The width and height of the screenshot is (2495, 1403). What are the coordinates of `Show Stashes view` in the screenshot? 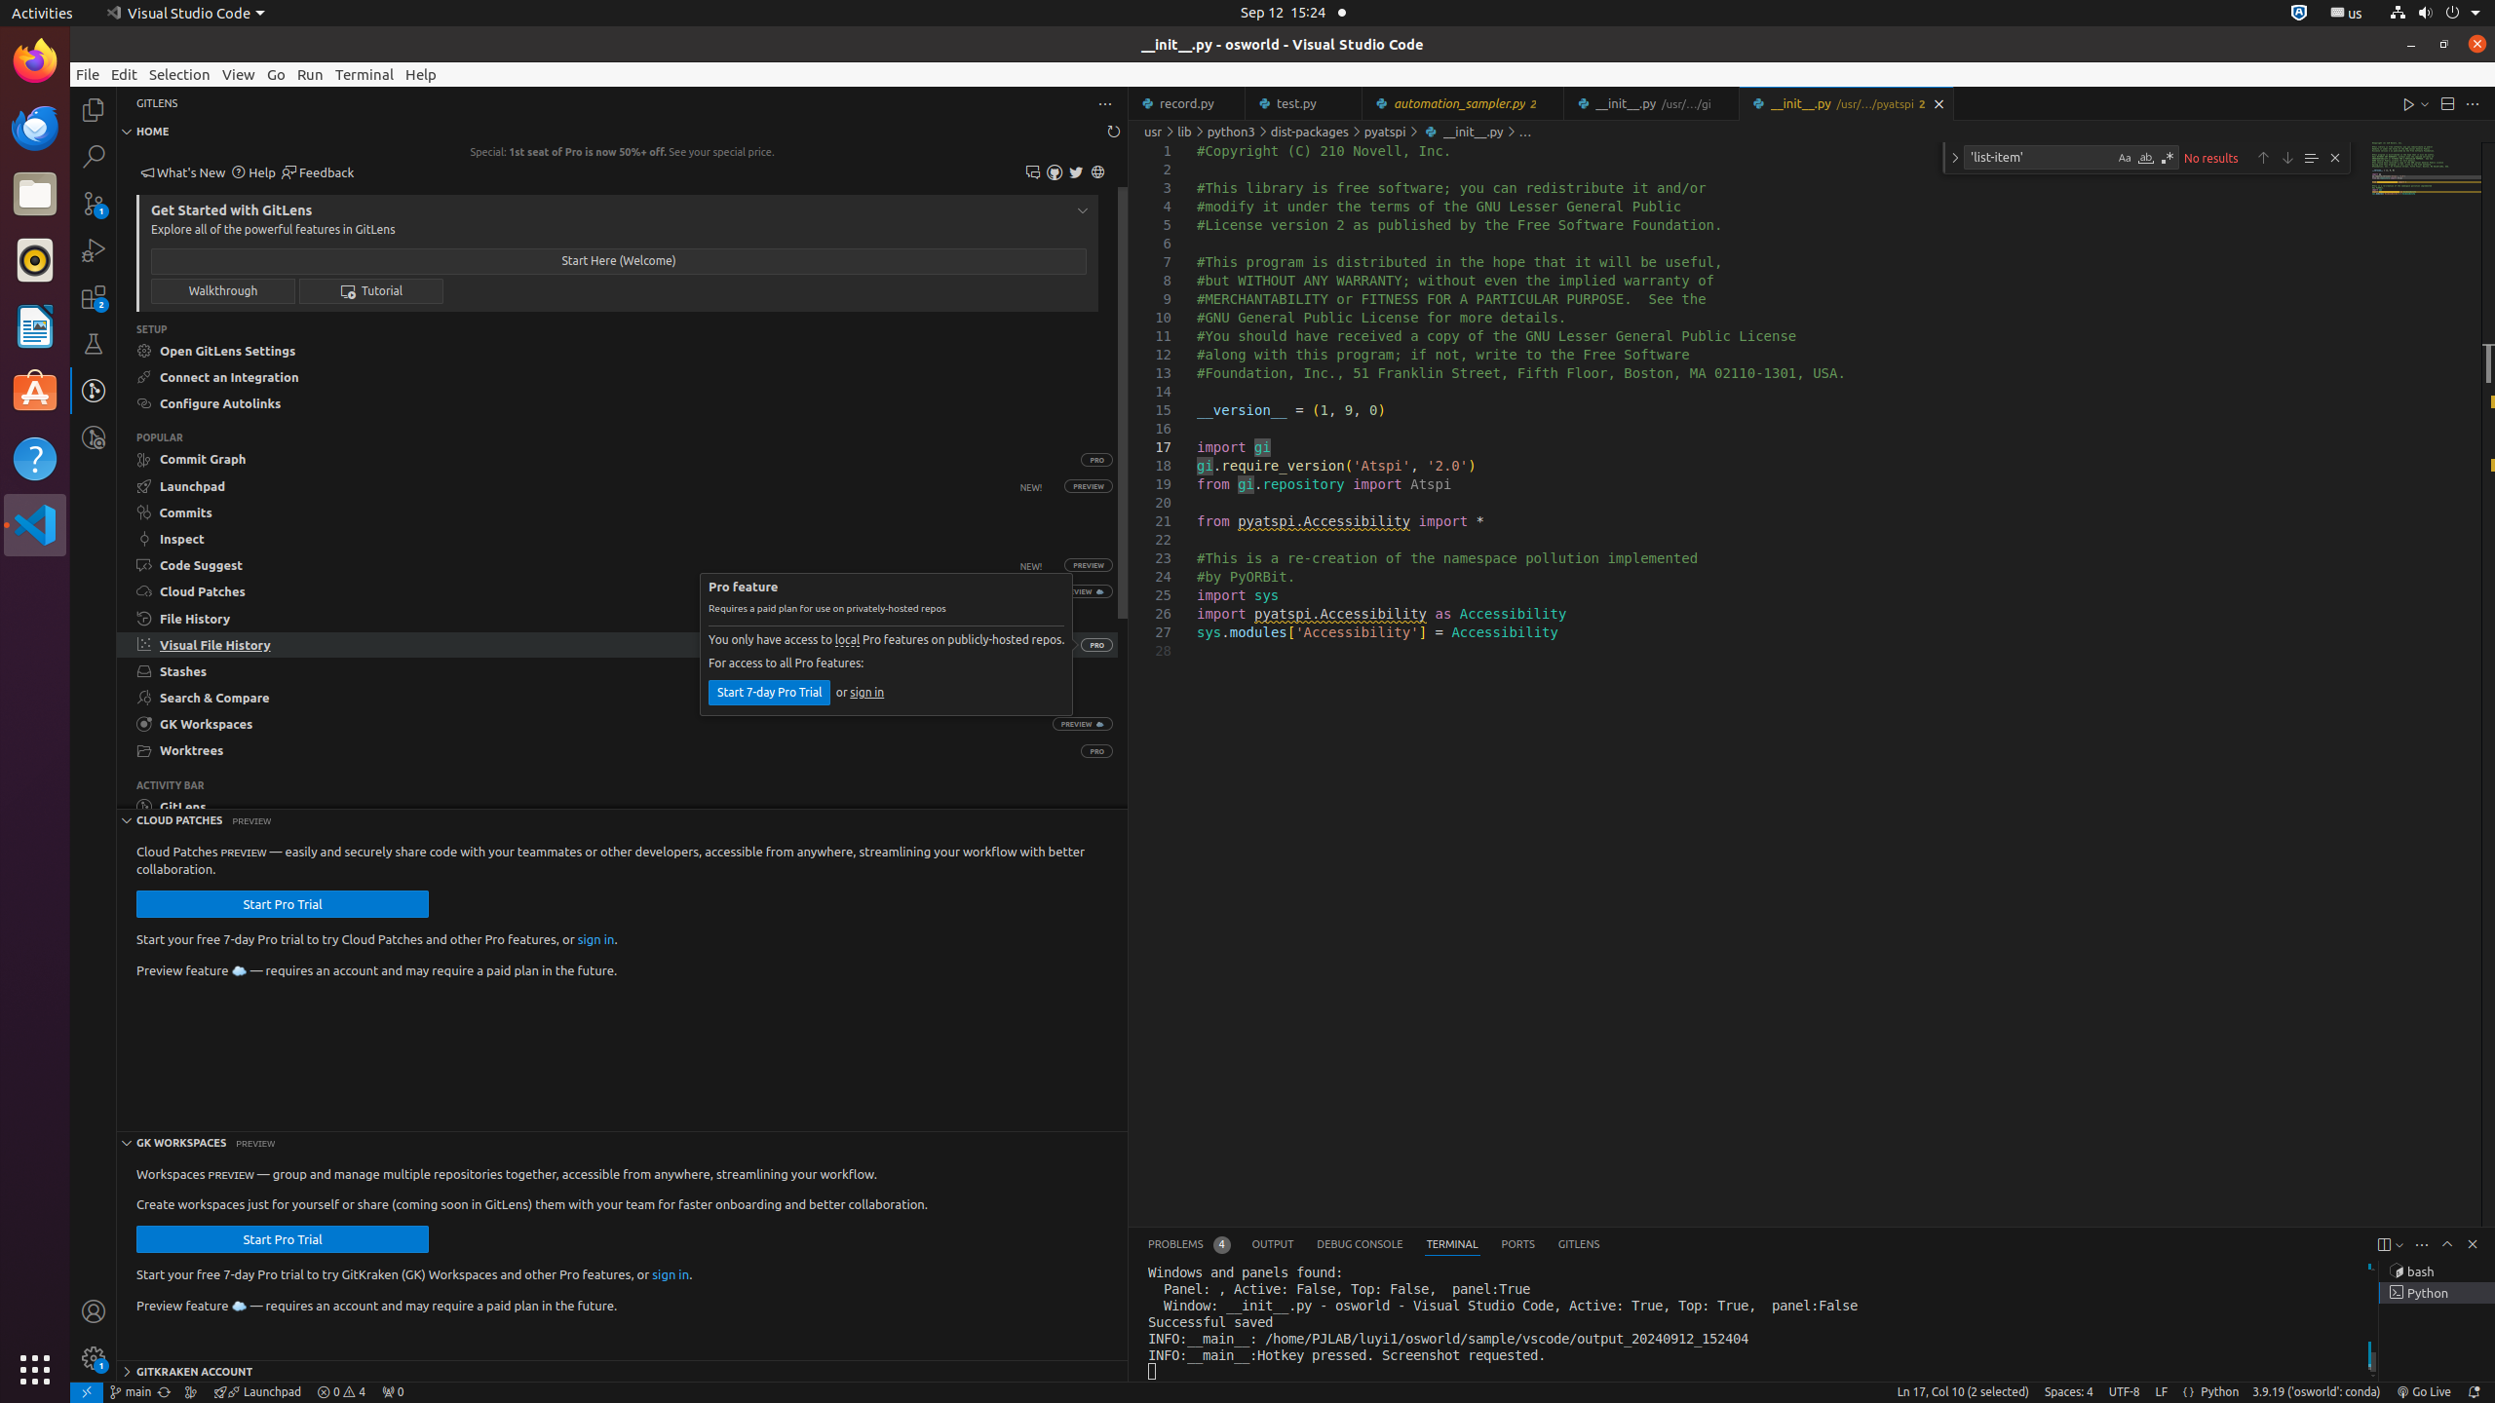 It's located at (618, 671).